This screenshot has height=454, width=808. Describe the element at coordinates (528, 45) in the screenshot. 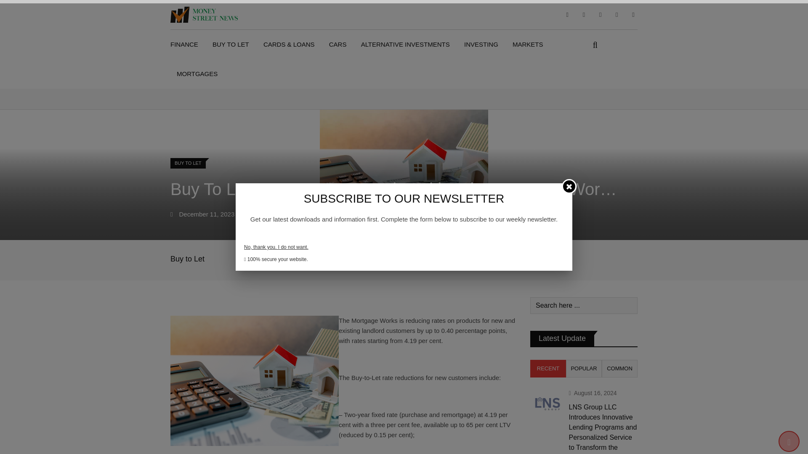

I see `MARKETS` at that location.